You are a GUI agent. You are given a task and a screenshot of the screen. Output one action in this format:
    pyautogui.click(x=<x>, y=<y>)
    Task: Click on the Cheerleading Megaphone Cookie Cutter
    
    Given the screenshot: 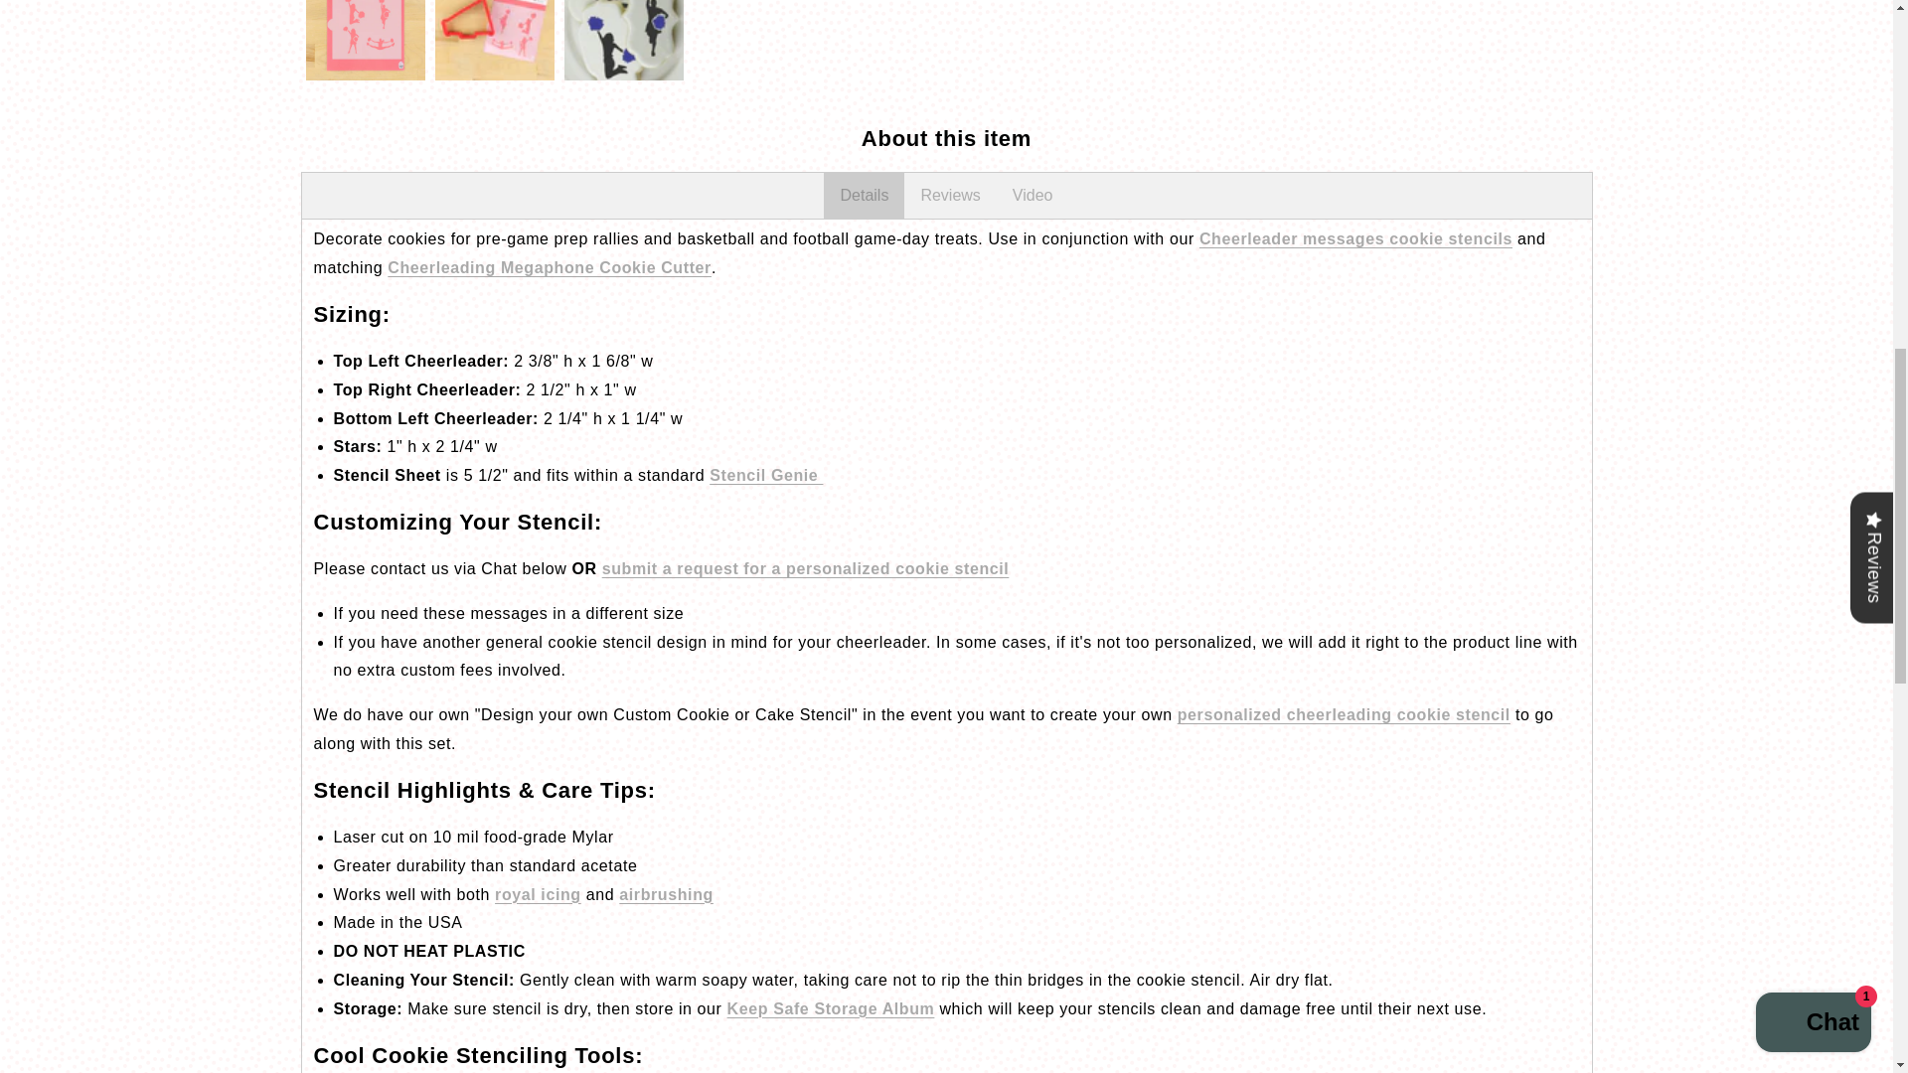 What is the action you would take?
    pyautogui.click(x=549, y=267)
    